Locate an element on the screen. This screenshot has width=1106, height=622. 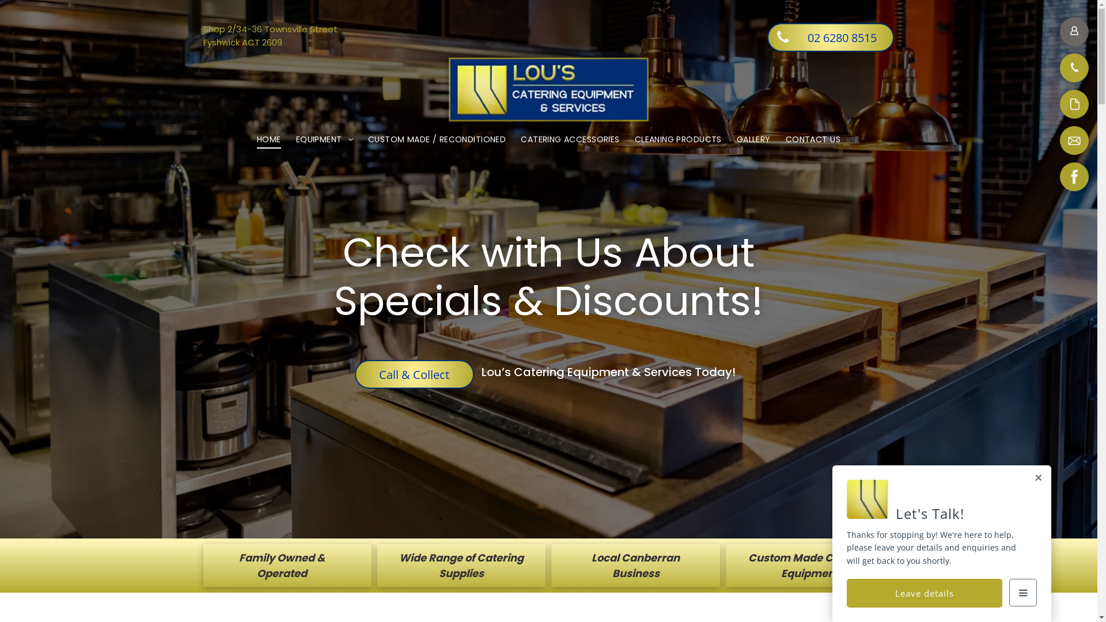
CONTACT US is located at coordinates (813, 139).